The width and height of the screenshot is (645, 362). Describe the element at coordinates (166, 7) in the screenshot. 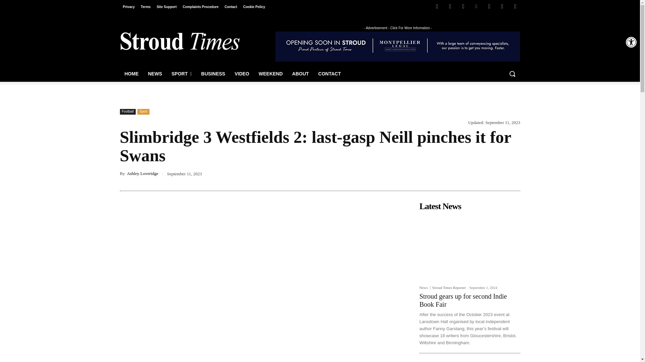

I see `Site Support` at that location.